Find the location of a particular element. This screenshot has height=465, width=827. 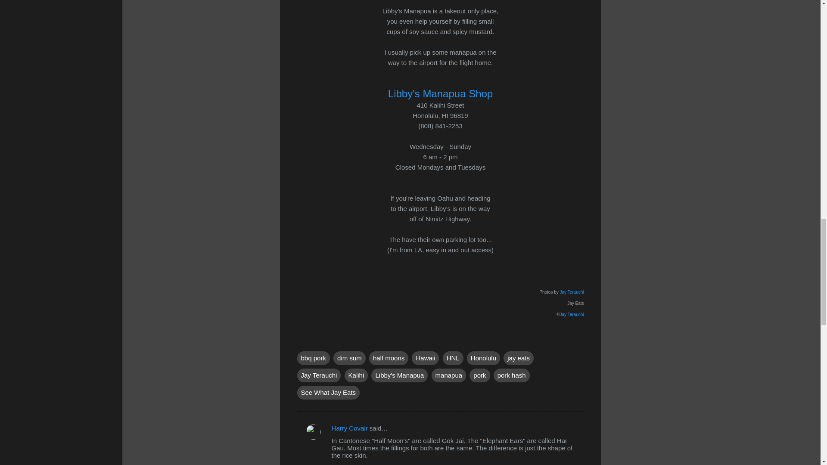

Jay Terauchi is located at coordinates (319, 375).